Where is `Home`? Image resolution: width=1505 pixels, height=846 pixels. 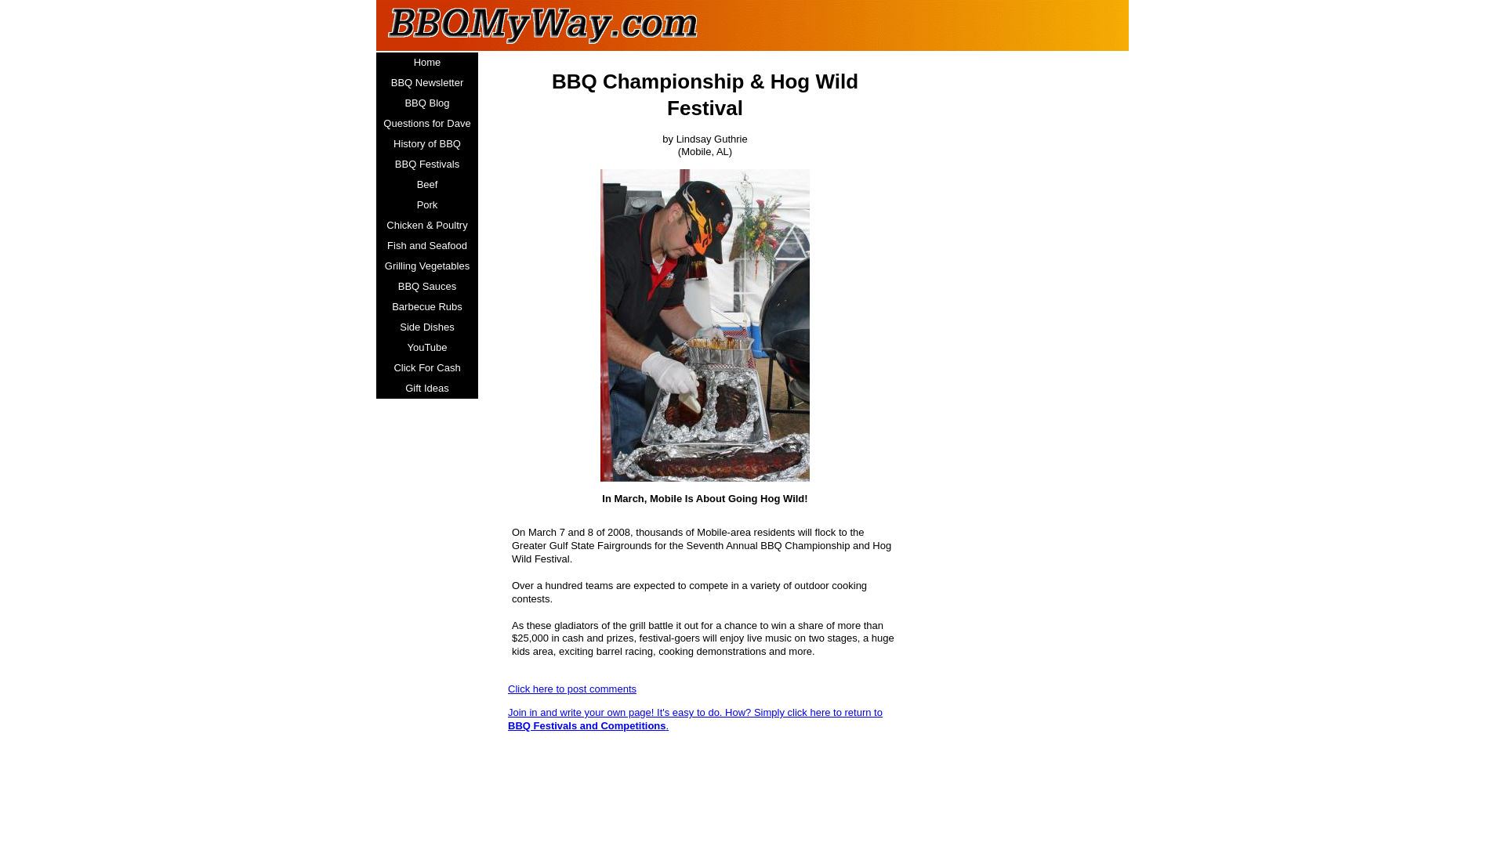
Home is located at coordinates (427, 62).